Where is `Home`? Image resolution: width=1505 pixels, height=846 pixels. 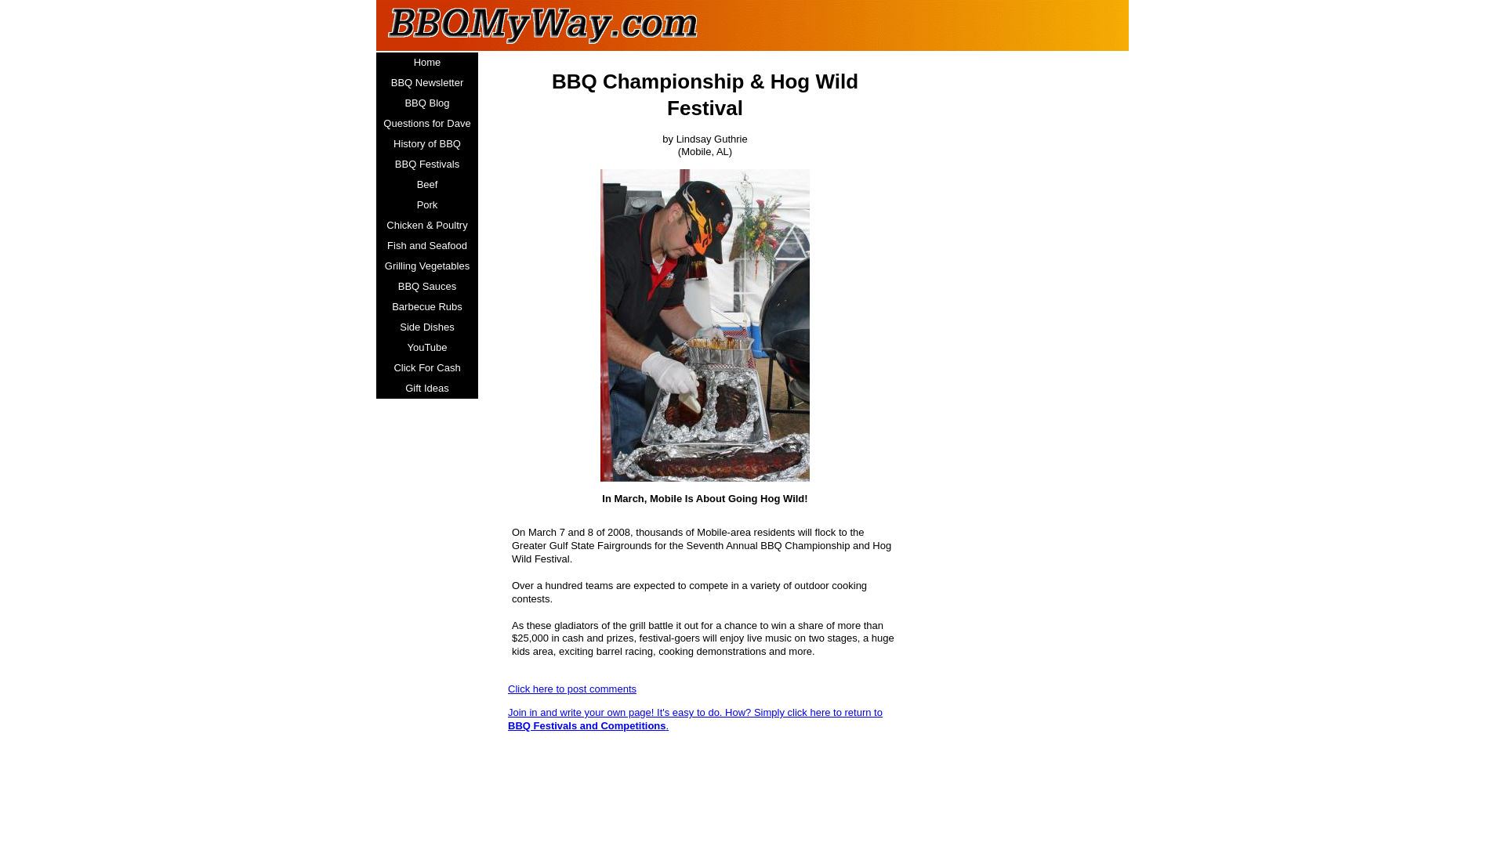
Home is located at coordinates (427, 62).